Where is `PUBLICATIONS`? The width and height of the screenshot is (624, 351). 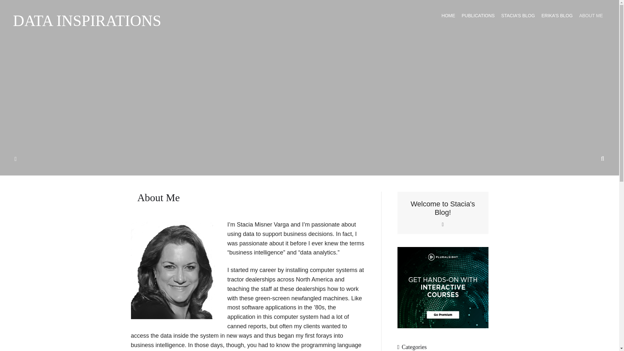
PUBLICATIONS is located at coordinates (478, 16).